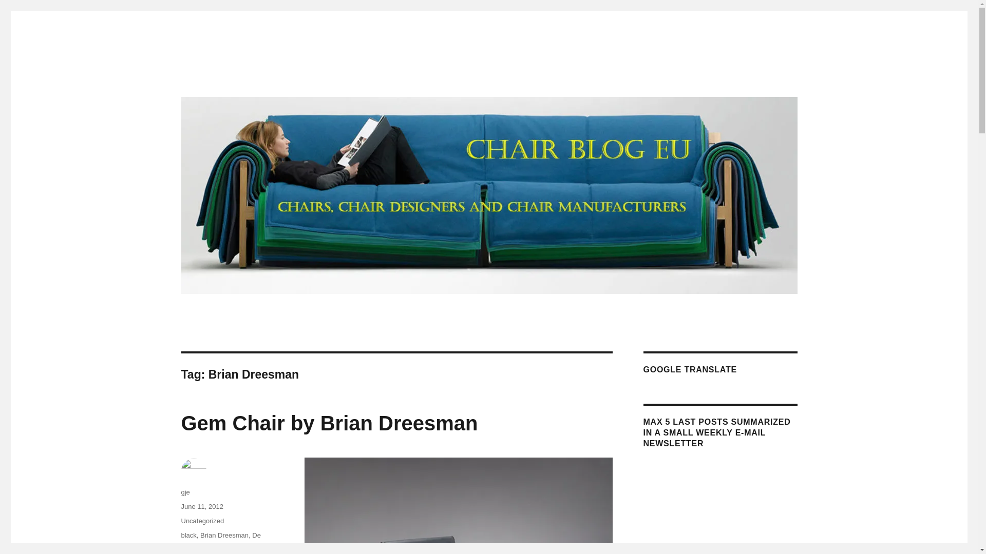 The image size is (986, 554). Describe the element at coordinates (201, 506) in the screenshot. I see `June 11, 2012` at that location.